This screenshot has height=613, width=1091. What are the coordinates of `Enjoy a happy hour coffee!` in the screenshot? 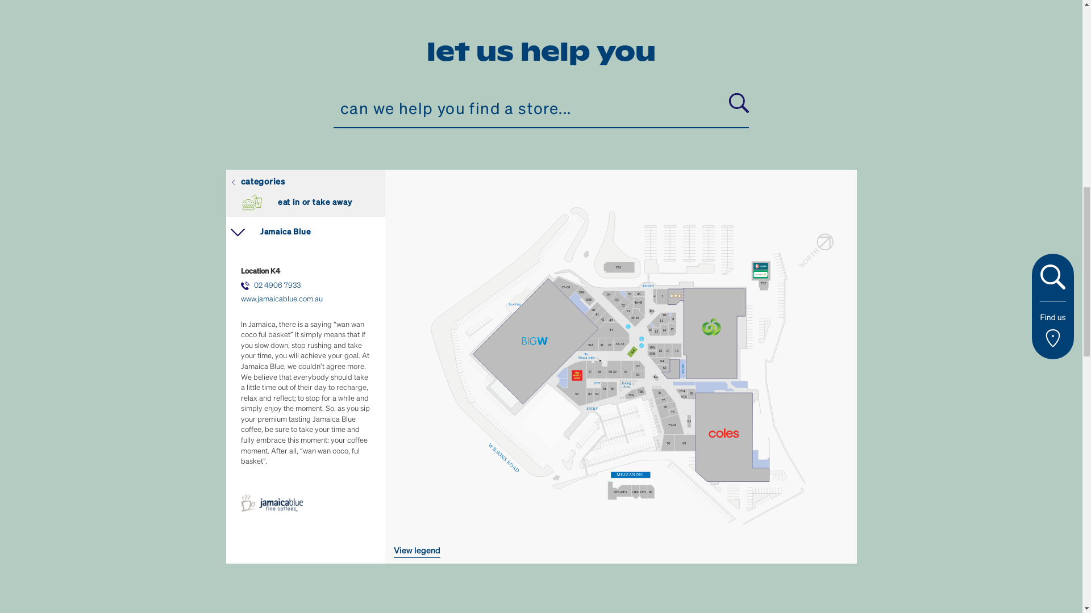 It's located at (694, 447).